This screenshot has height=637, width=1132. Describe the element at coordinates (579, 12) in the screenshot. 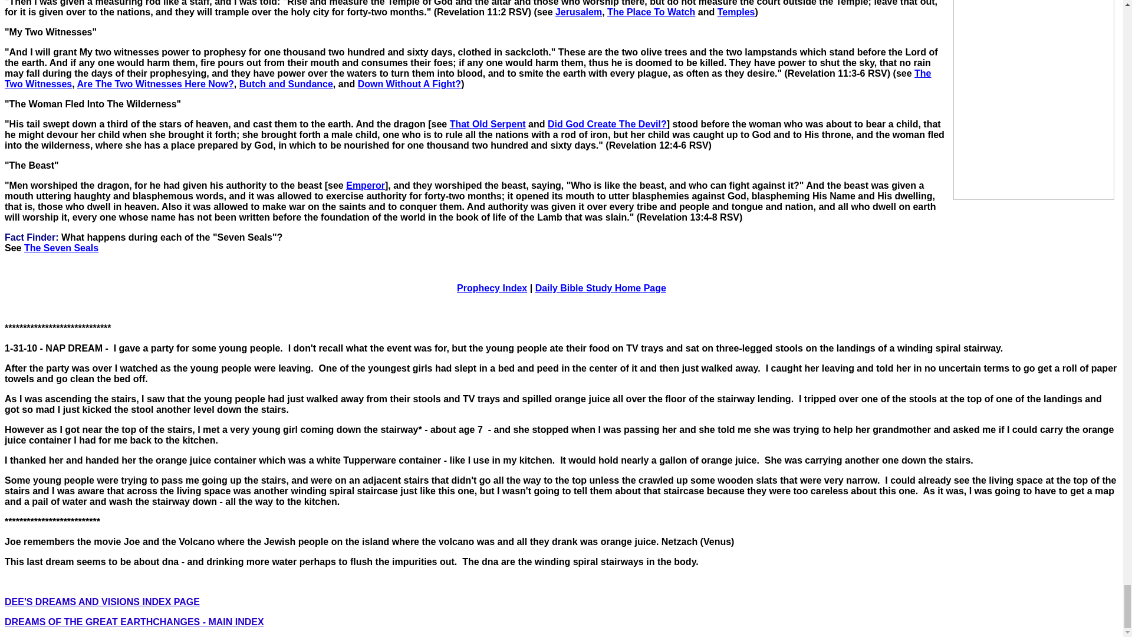

I see `Jerusalem` at that location.